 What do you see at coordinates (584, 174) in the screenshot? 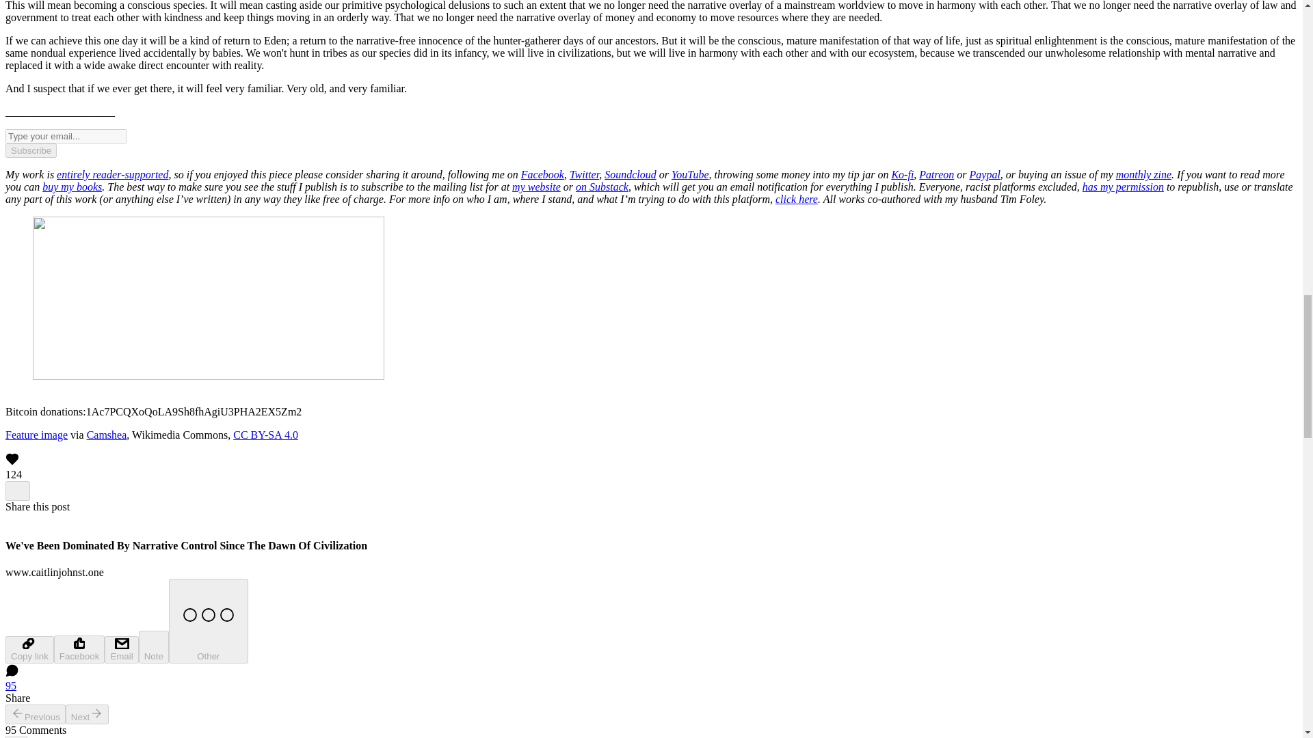
I see `Twitter` at bounding box center [584, 174].